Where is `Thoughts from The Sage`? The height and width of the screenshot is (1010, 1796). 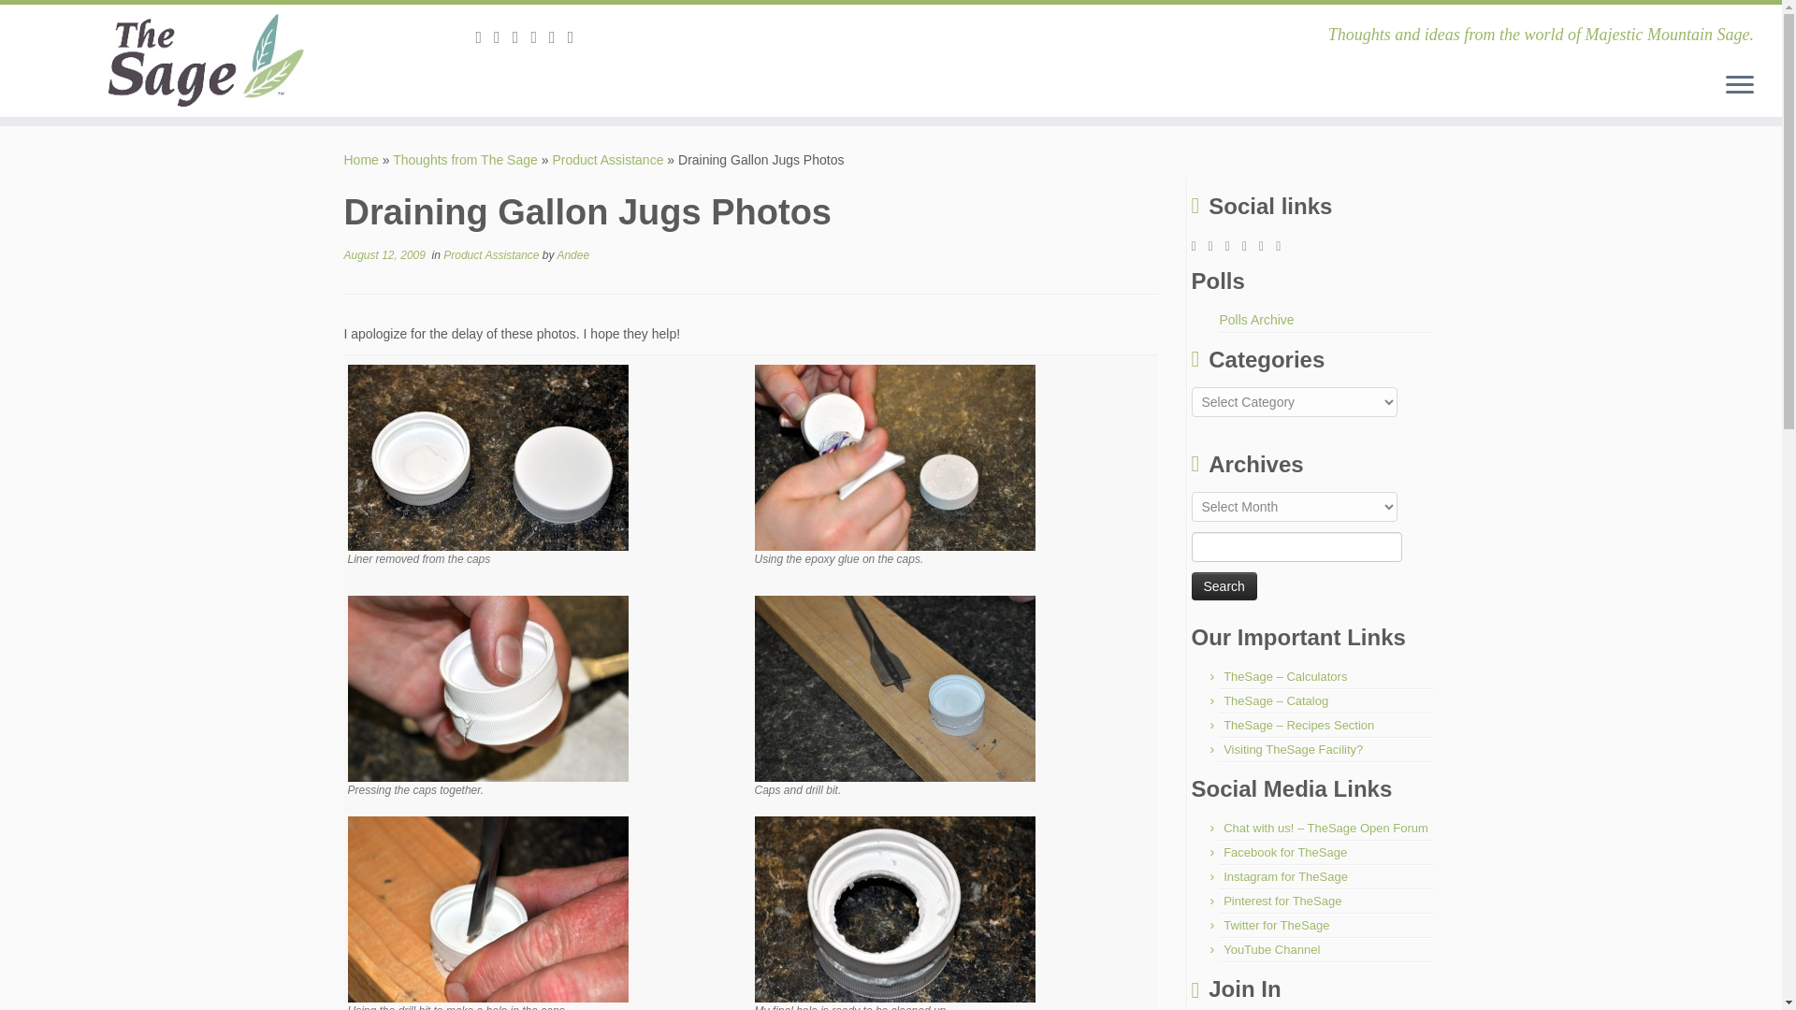
Thoughts from The Sage is located at coordinates (465, 160).